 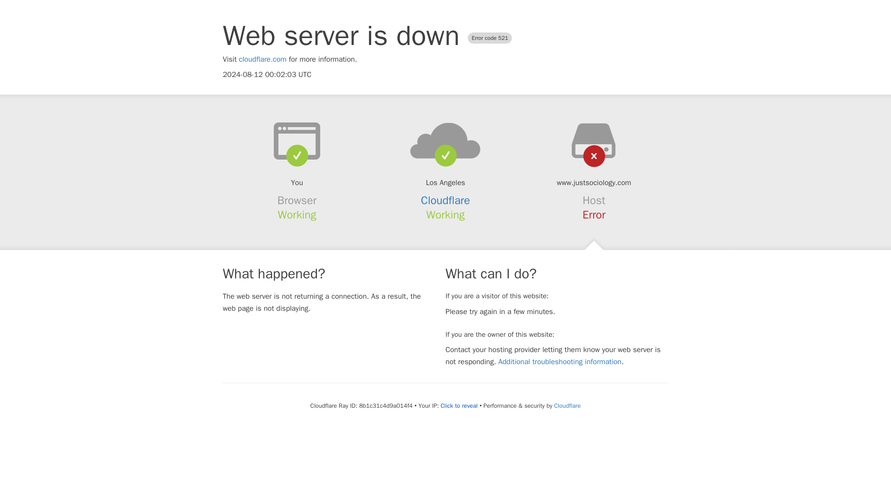 What do you see at coordinates (263, 59) in the screenshot?
I see `cloudflare.com` at bounding box center [263, 59].